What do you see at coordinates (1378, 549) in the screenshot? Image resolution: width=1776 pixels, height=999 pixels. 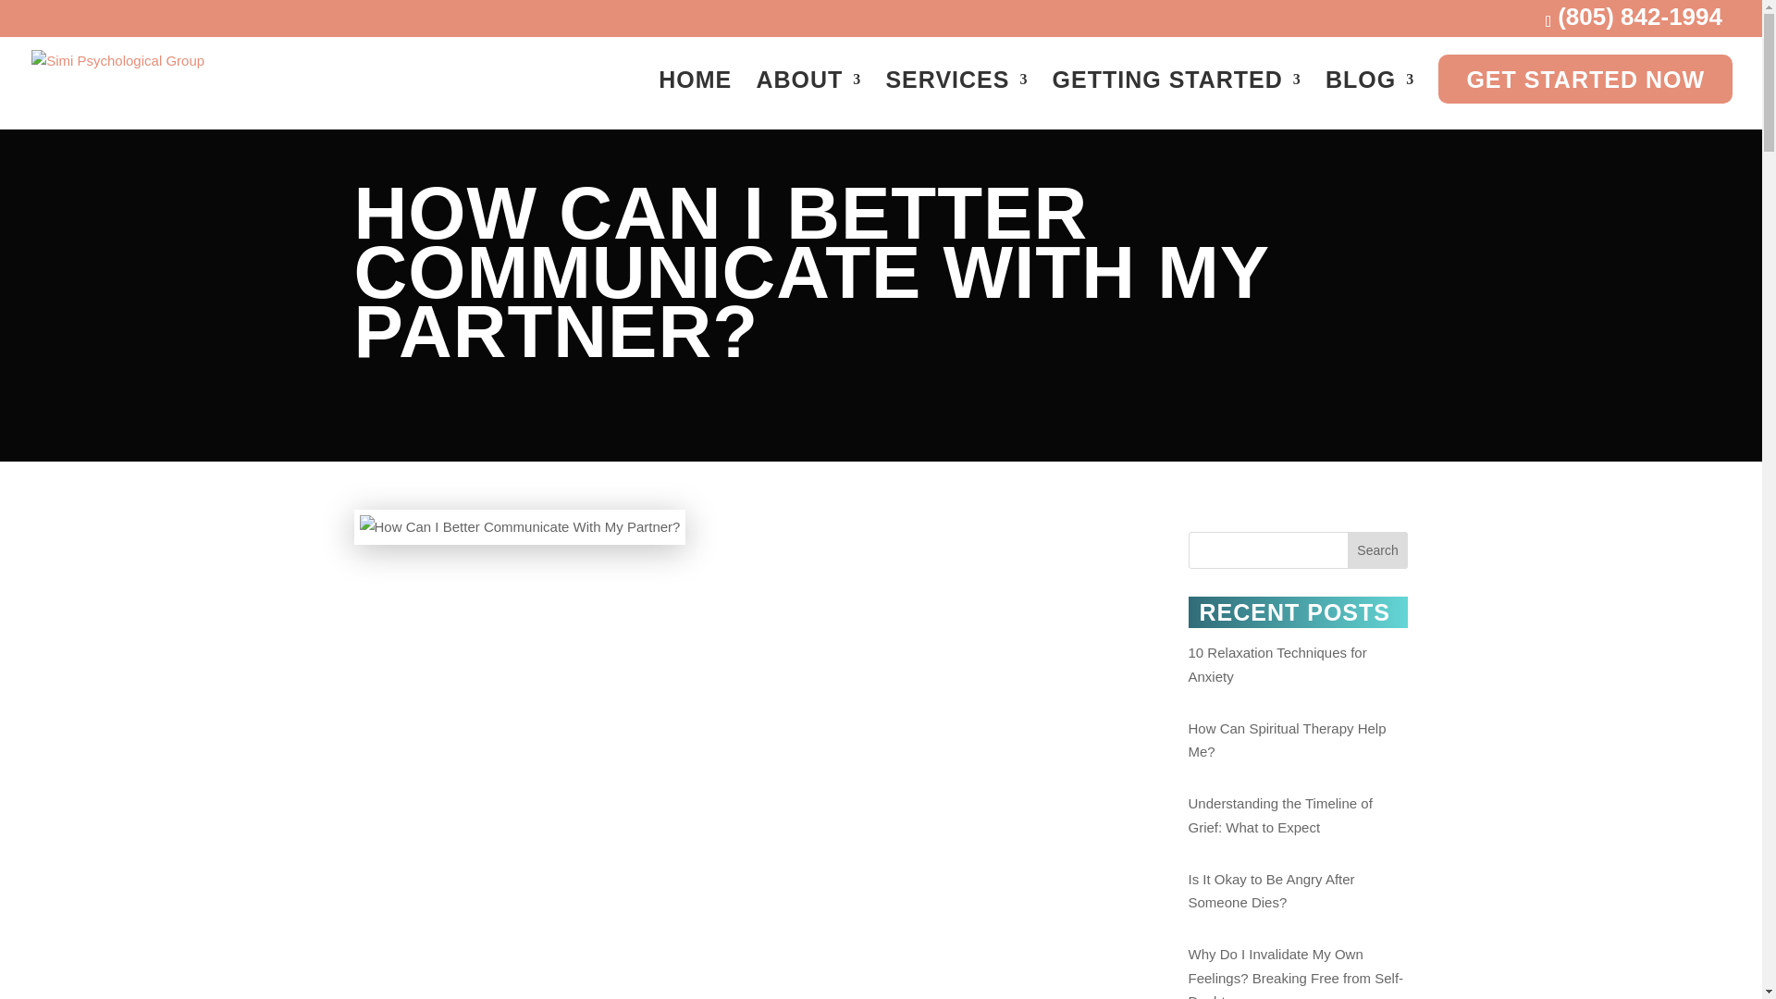 I see `Search` at bounding box center [1378, 549].